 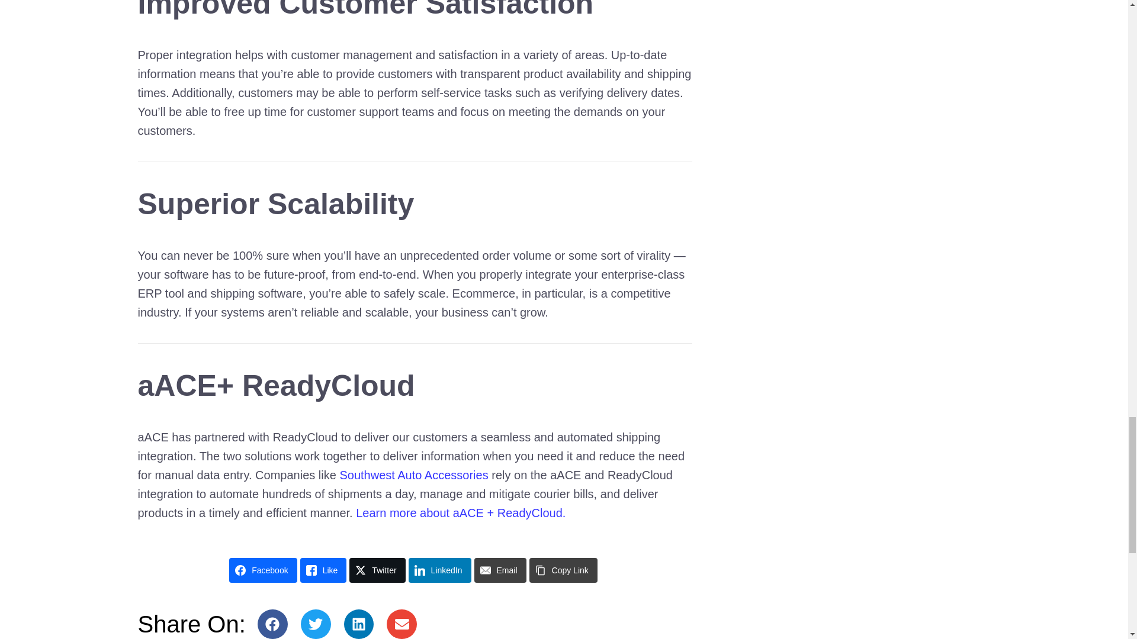 I want to click on Share on Like, so click(x=323, y=570).